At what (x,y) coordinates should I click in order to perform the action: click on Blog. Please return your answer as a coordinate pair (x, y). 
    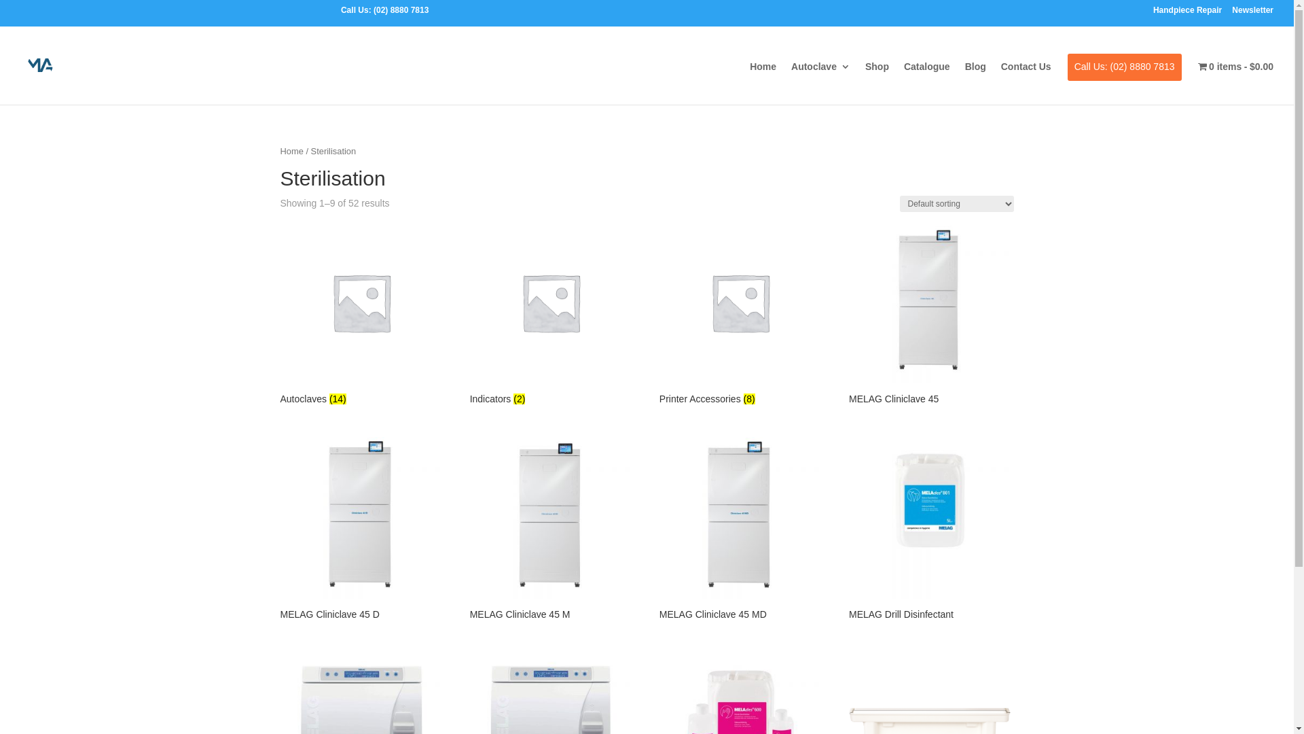
    Looking at the image, I should click on (975, 77).